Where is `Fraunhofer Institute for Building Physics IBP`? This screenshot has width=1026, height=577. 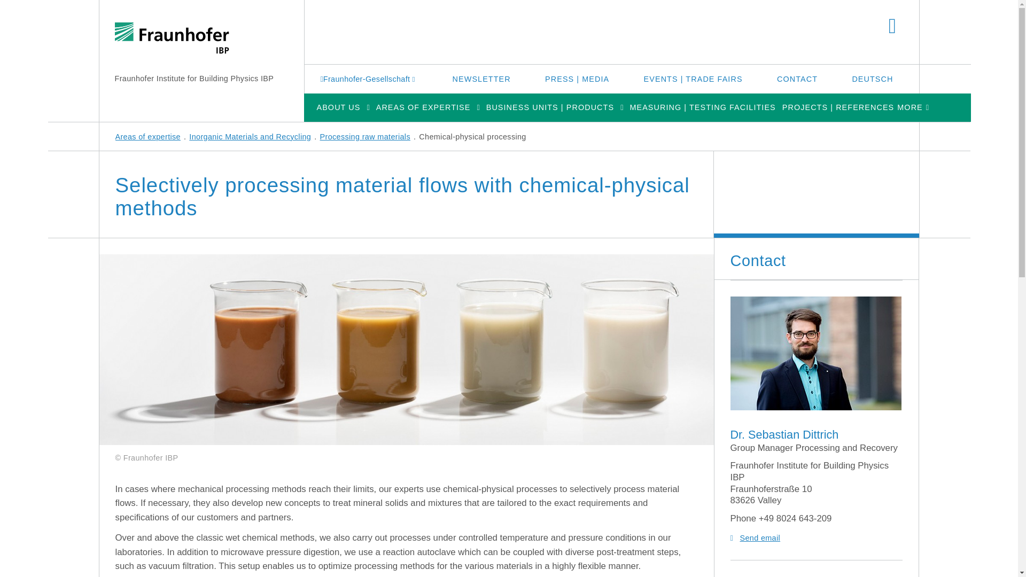 Fraunhofer Institute for Building Physics IBP is located at coordinates (193, 79).